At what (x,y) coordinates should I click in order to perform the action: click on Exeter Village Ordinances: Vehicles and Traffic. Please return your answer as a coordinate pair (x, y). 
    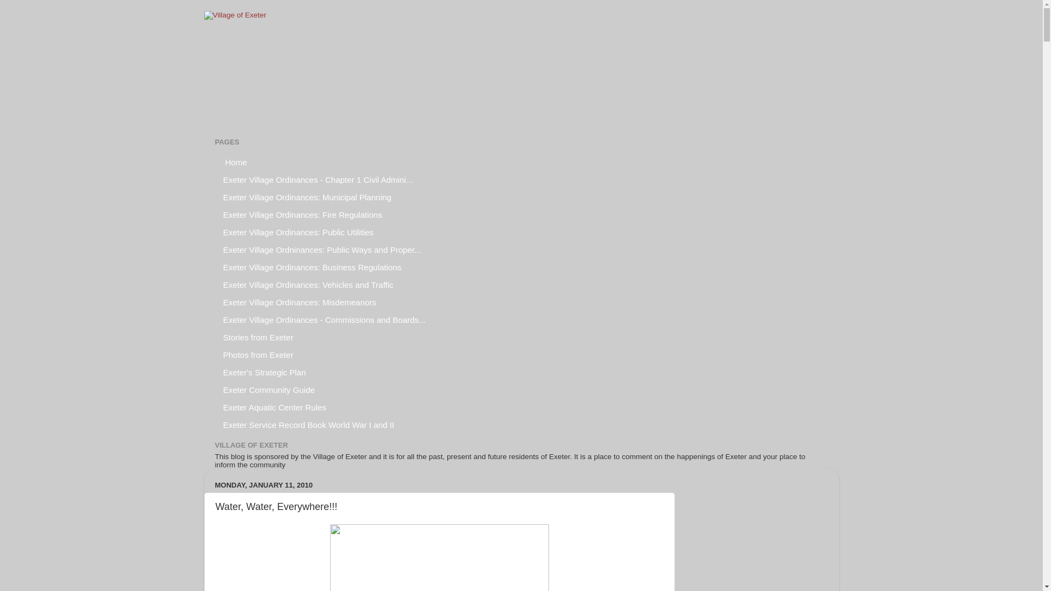
    Looking at the image, I should click on (308, 285).